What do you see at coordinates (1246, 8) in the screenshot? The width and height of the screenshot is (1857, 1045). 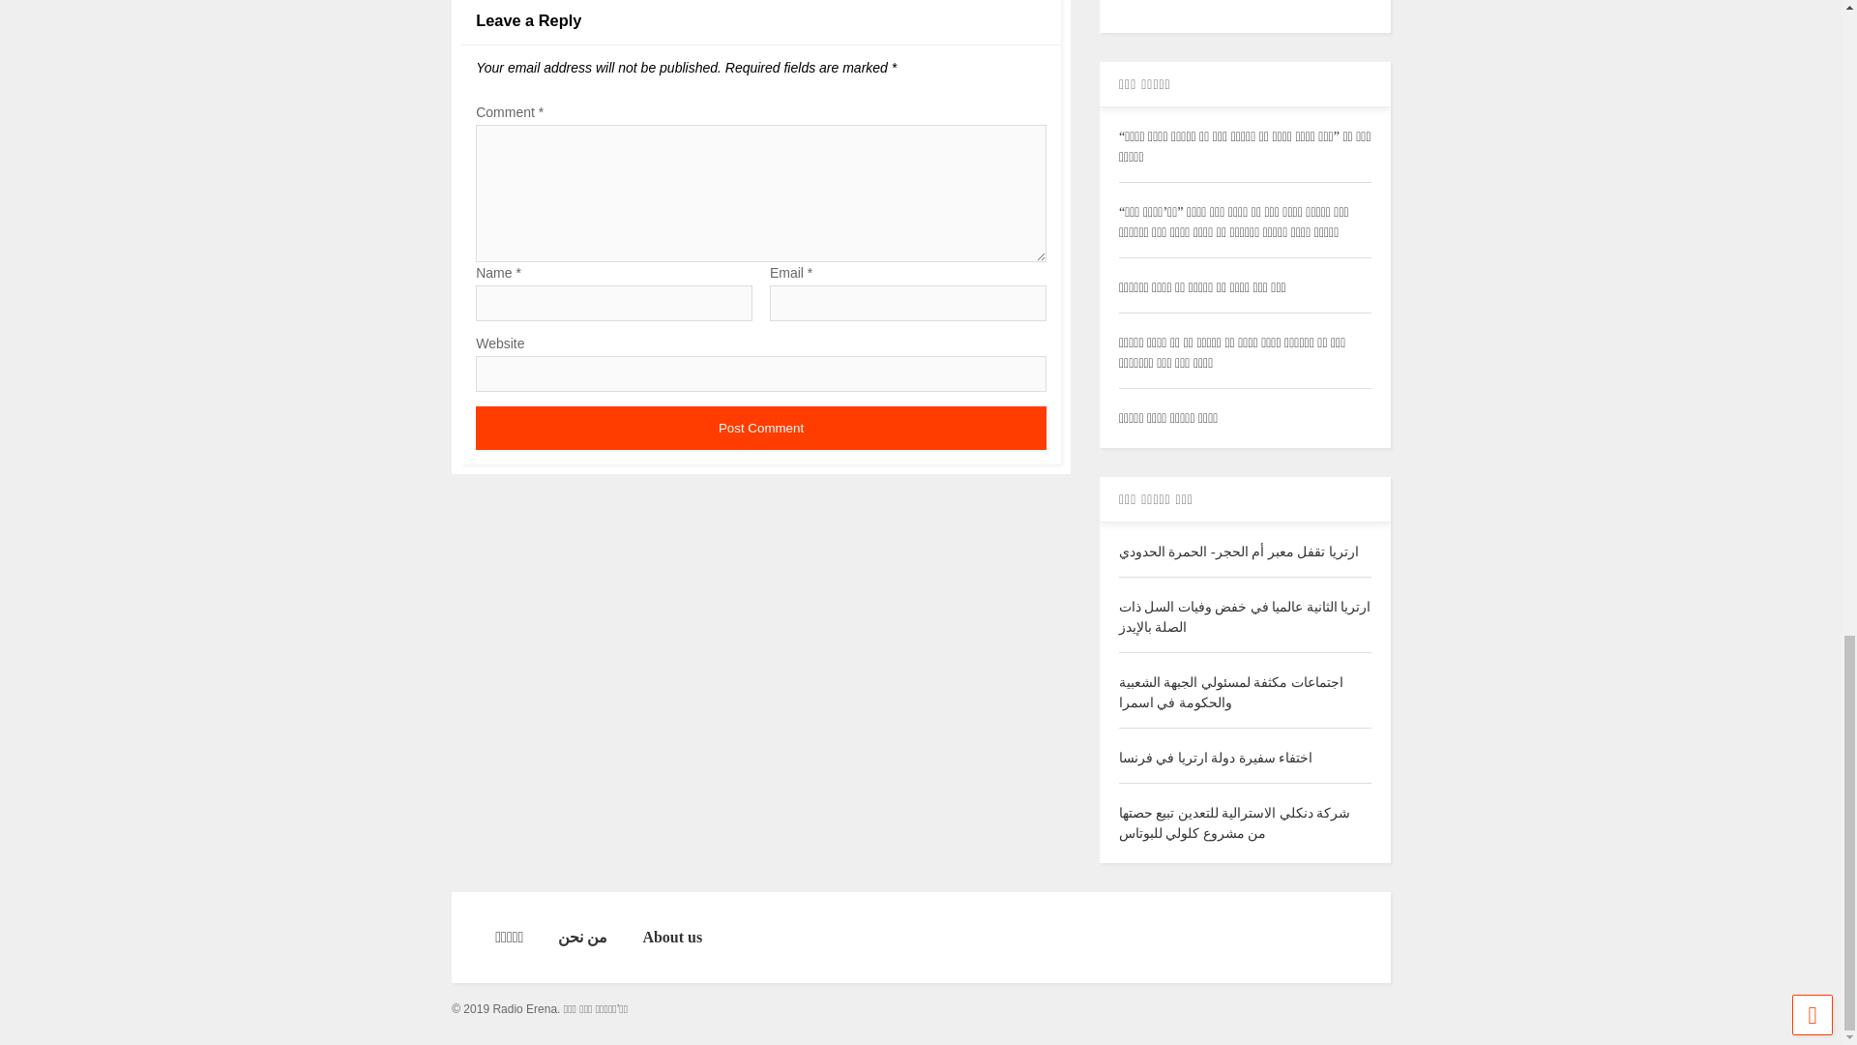 I see `YouTube player` at bounding box center [1246, 8].